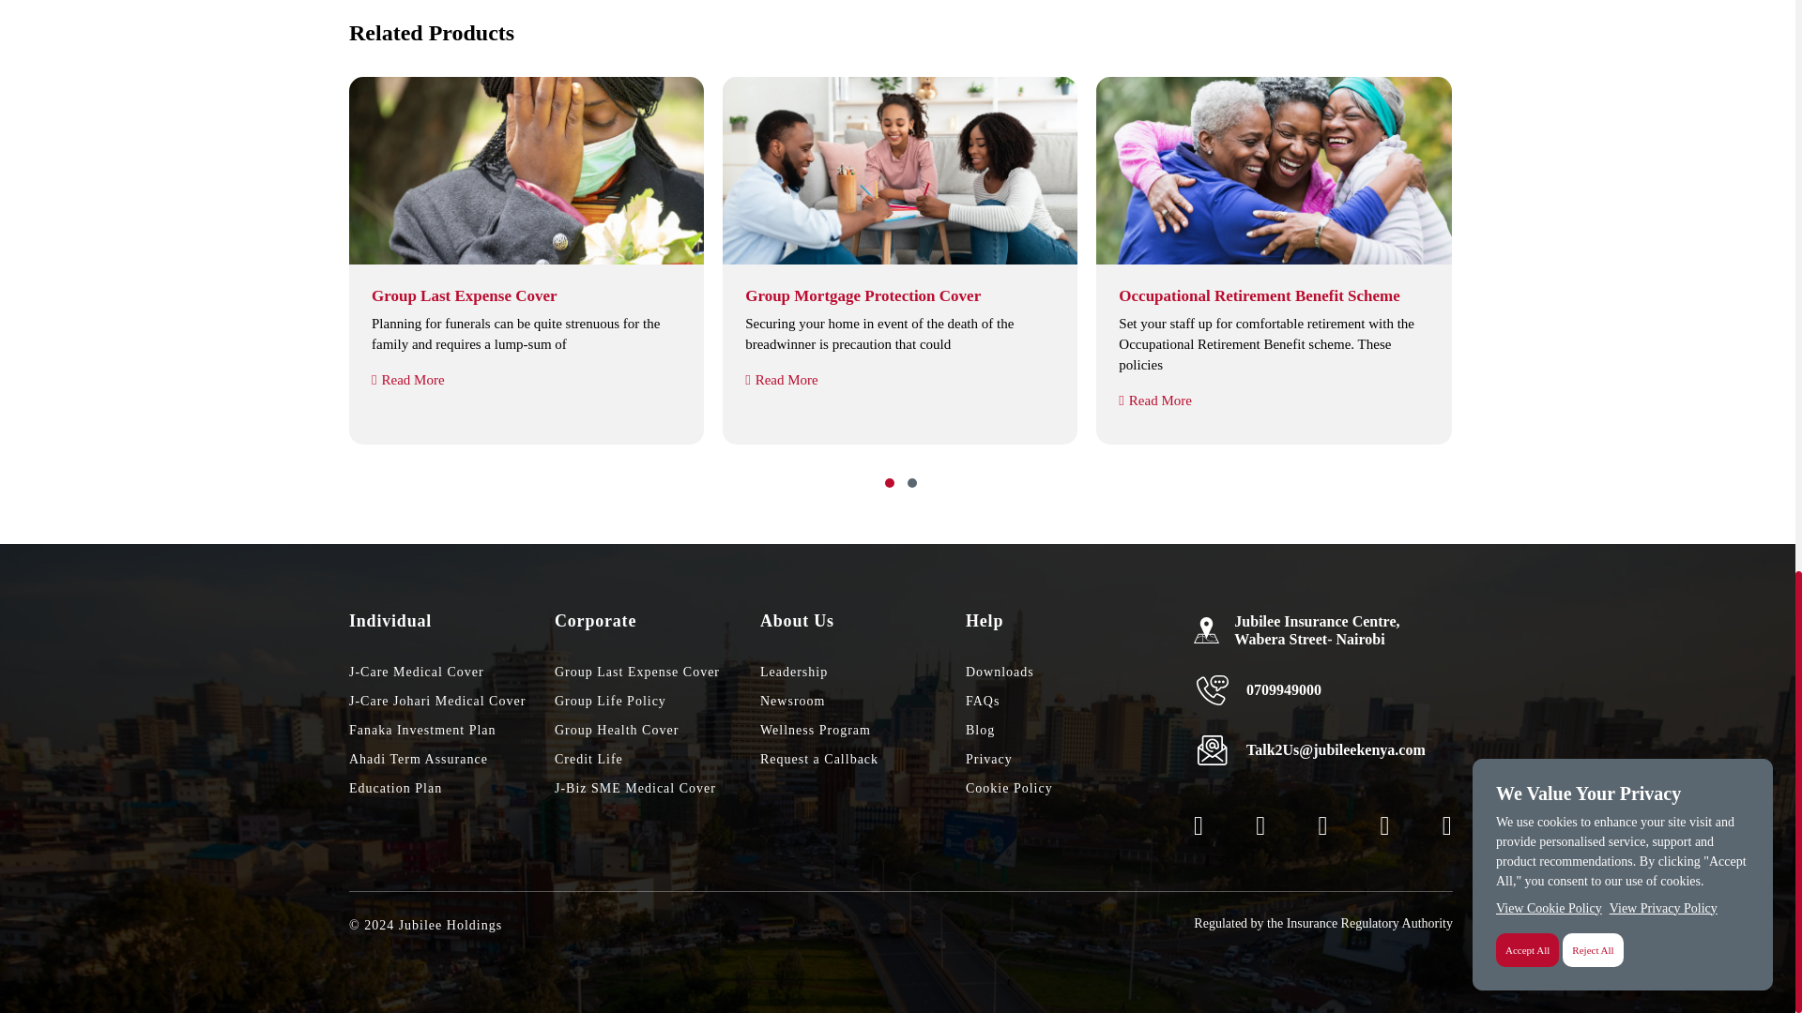 The height and width of the screenshot is (1013, 1802). I want to click on Ahadi Term Assurance, so click(452, 759).